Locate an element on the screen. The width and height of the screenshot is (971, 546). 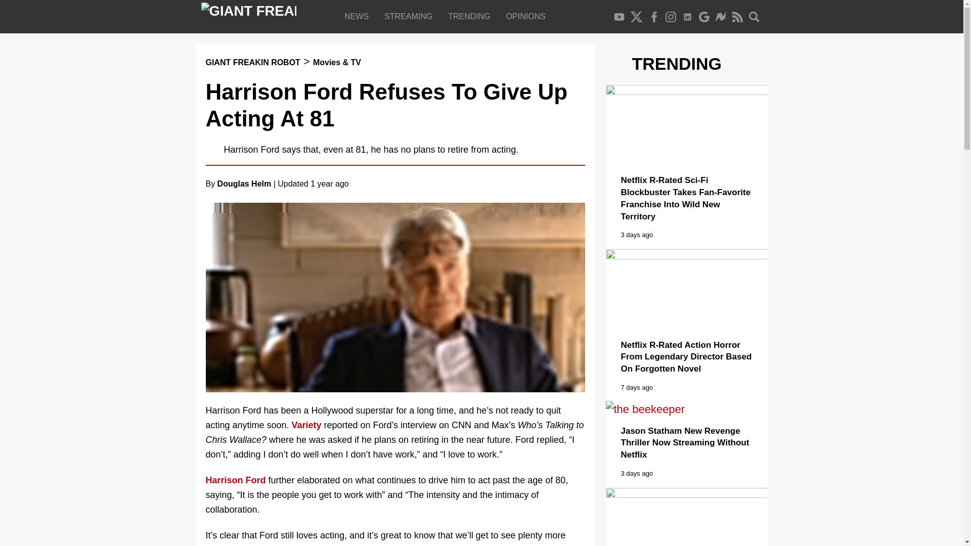
OPINIONS is located at coordinates (528, 16).